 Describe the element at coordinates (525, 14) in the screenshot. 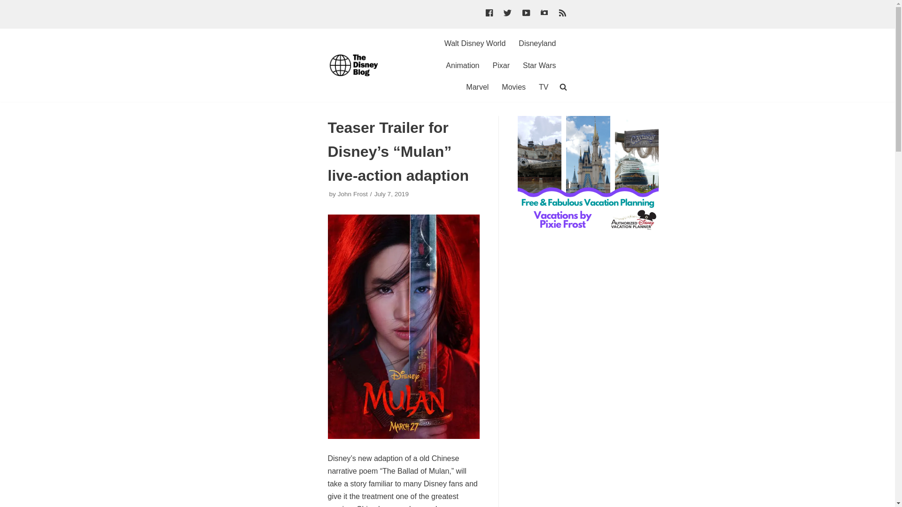

I see `YouTube` at that location.